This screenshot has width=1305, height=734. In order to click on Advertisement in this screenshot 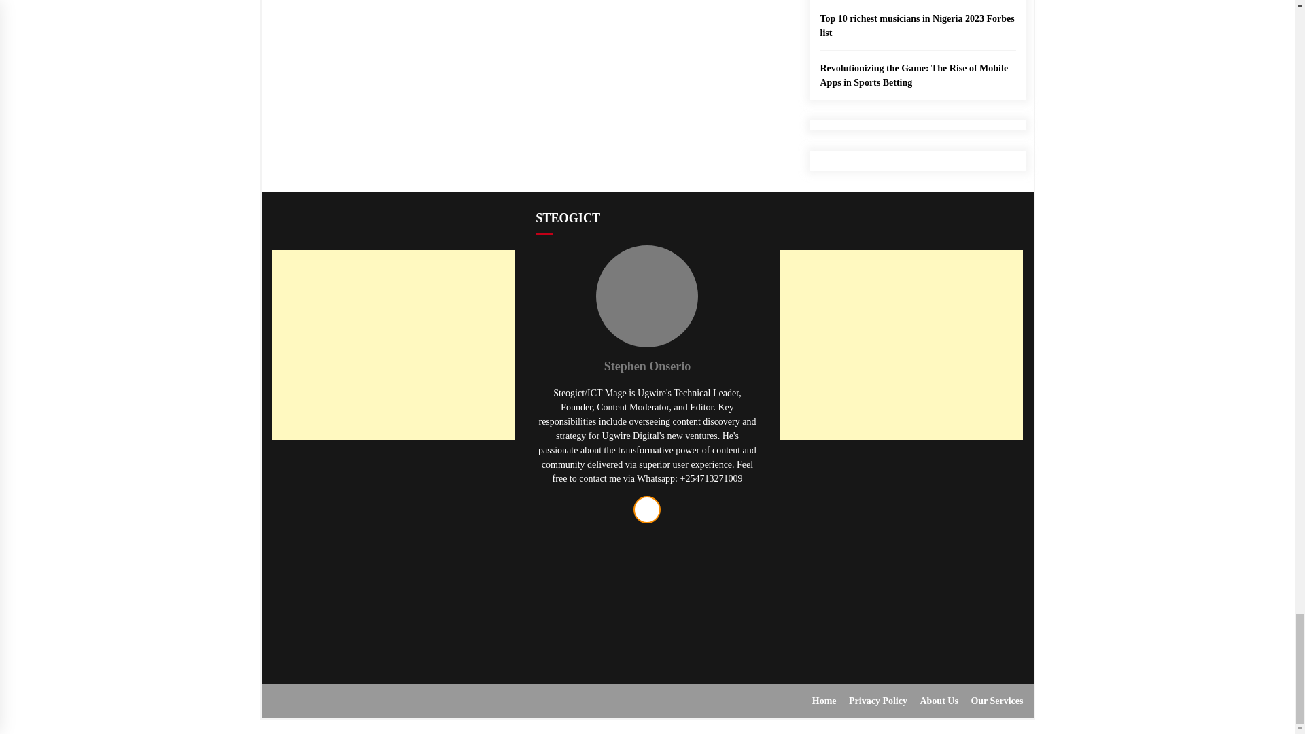, I will do `click(901, 549)`.